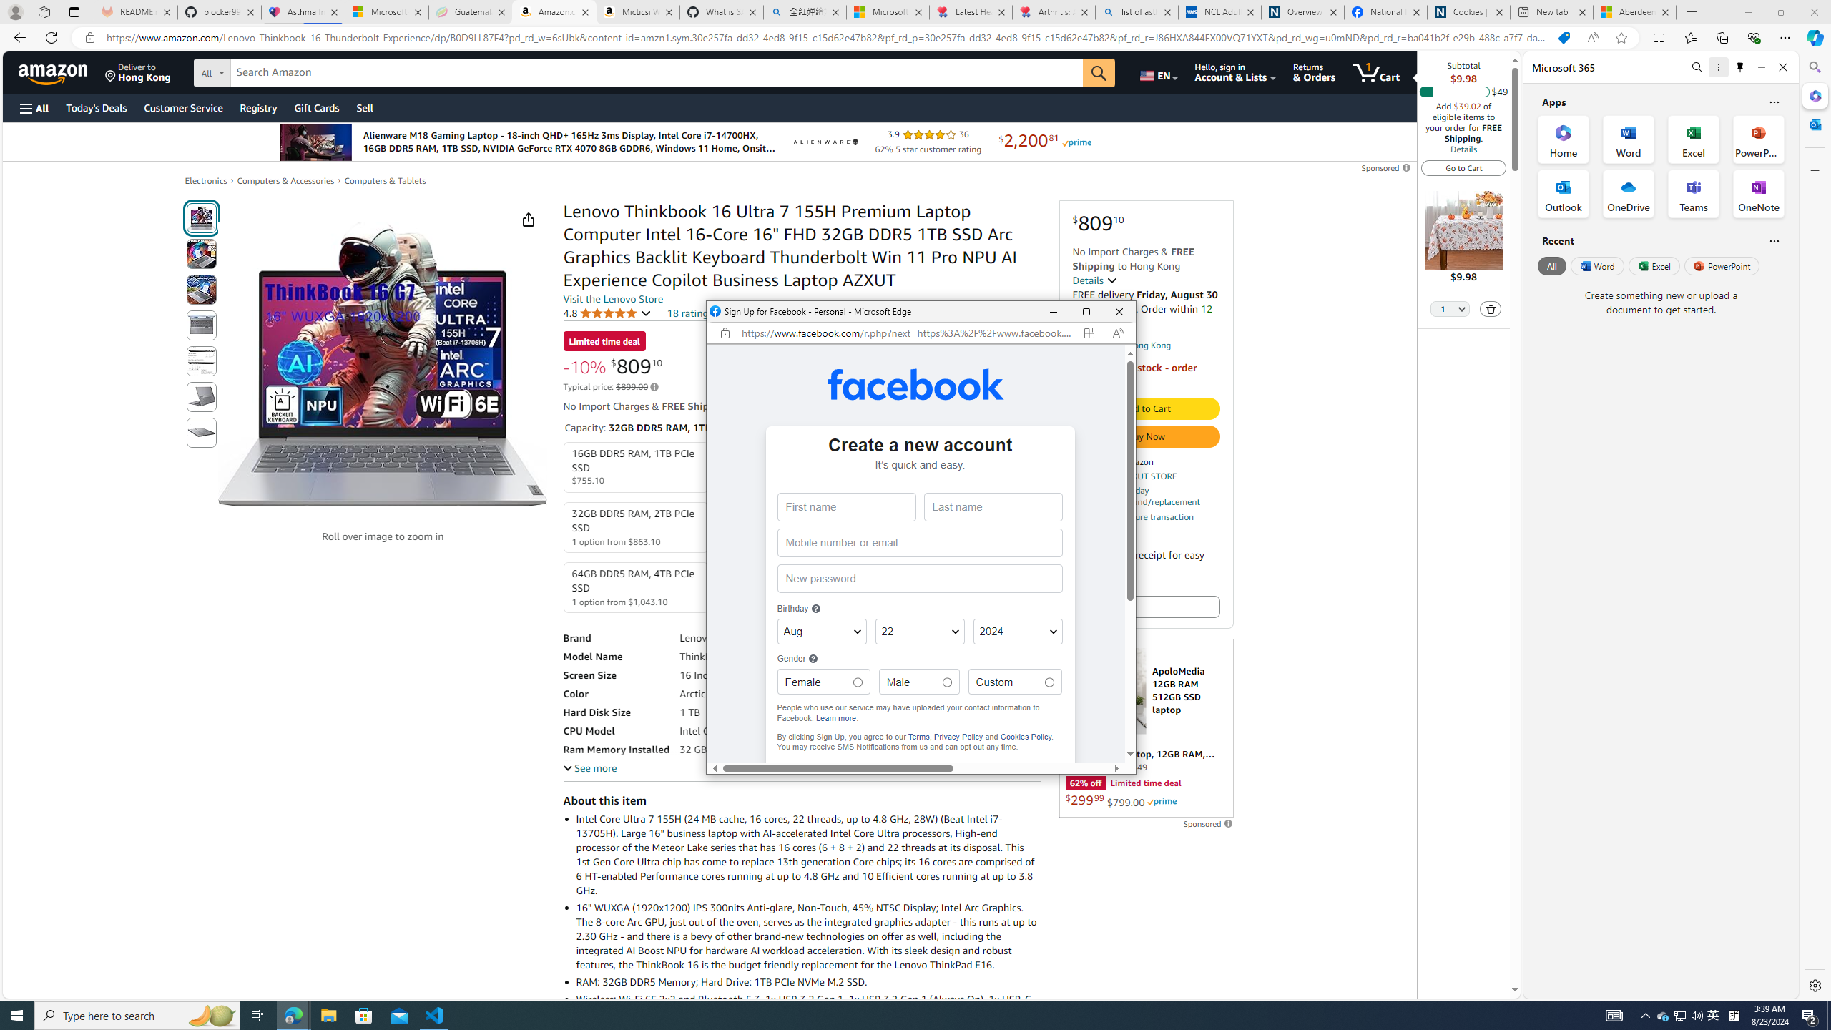 The image size is (1831, 1030). Describe the element at coordinates (1654, 265) in the screenshot. I see `Excel` at that location.